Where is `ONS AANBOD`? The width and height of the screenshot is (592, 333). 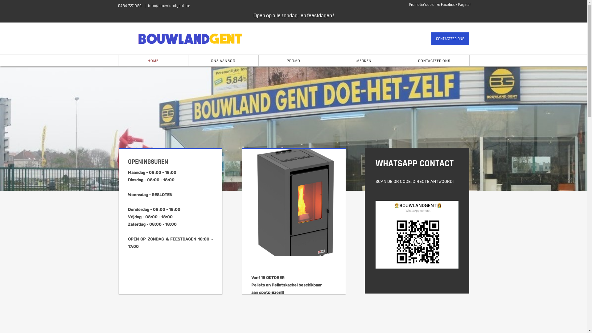
ONS AANBOD is located at coordinates (223, 60).